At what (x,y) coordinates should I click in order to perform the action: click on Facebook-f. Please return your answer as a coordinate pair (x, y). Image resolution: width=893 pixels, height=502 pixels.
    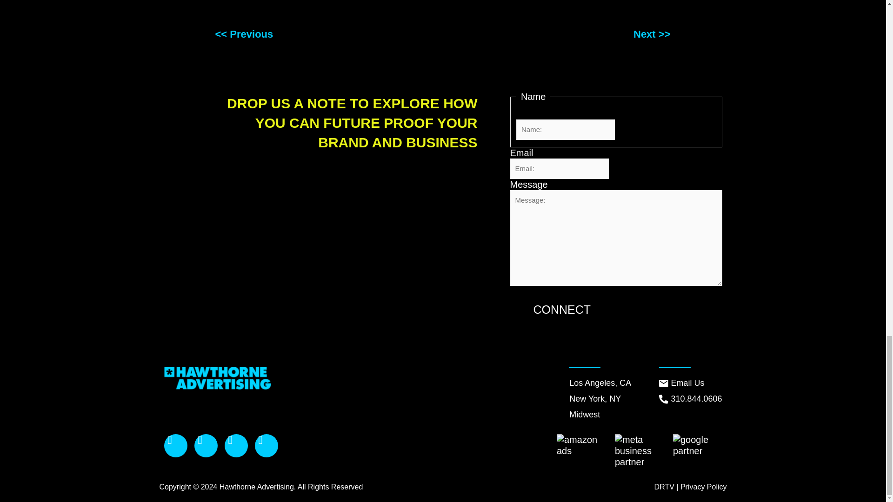
    Looking at the image, I should click on (175, 445).